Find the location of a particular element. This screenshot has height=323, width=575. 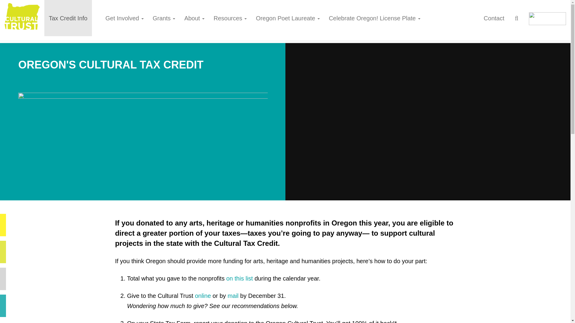

Oregon Poet Laureate is located at coordinates (287, 18).